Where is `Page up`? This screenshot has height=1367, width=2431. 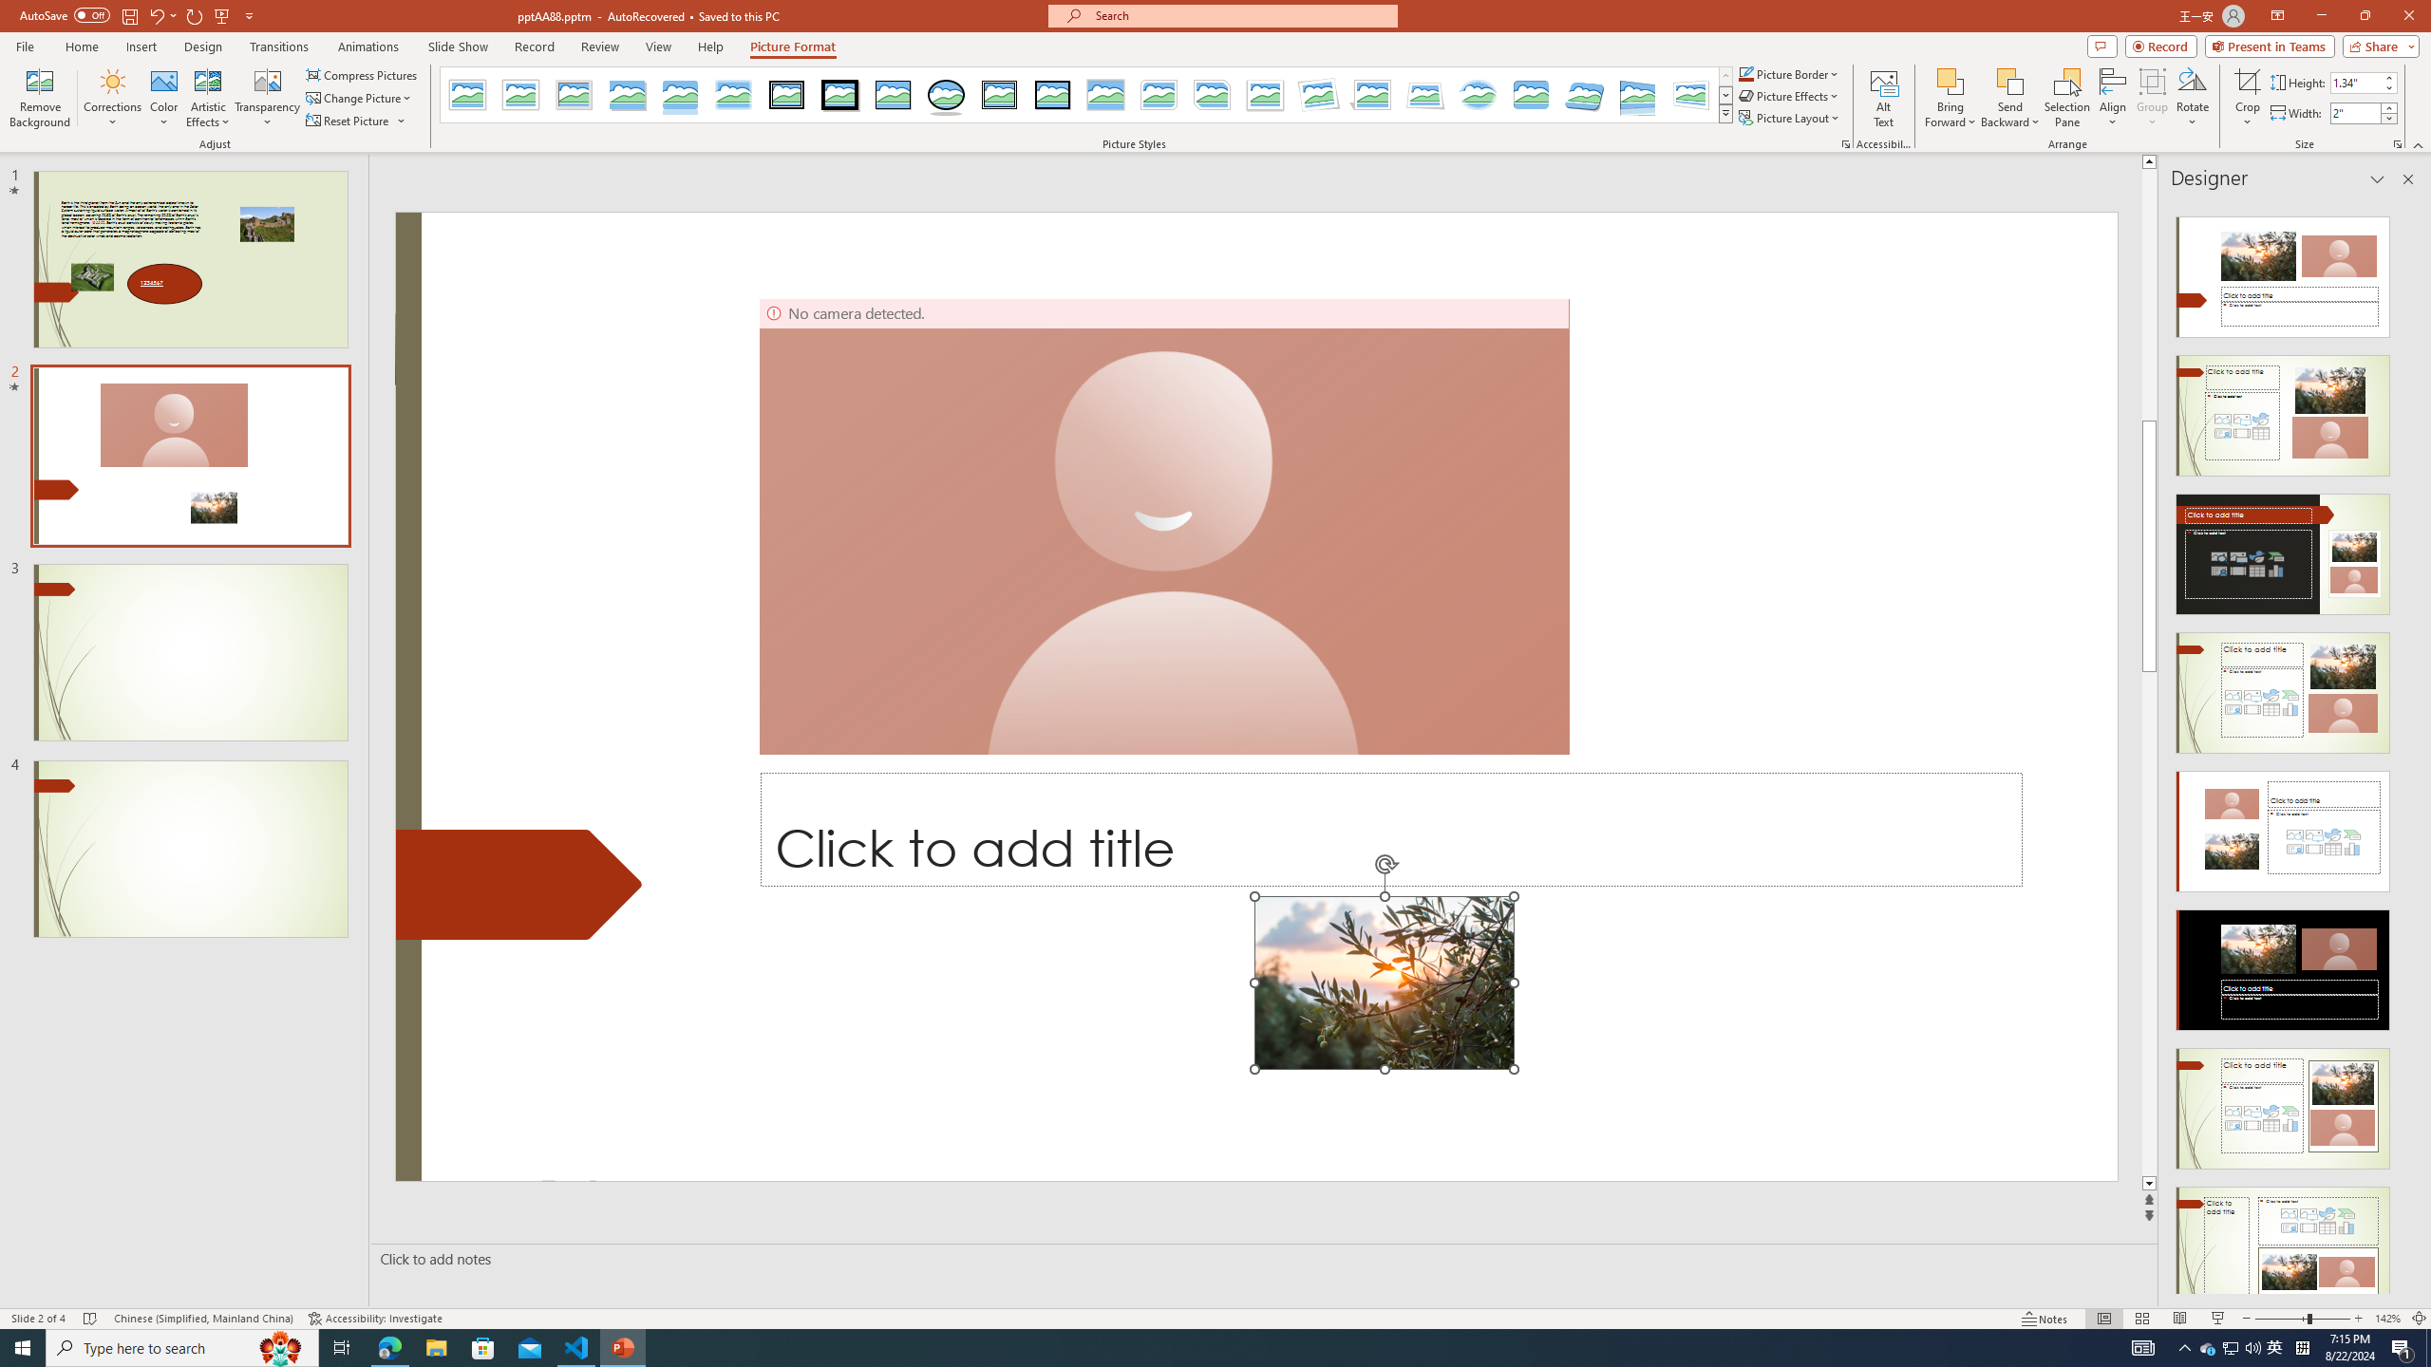
Page up is located at coordinates (2422, 294).